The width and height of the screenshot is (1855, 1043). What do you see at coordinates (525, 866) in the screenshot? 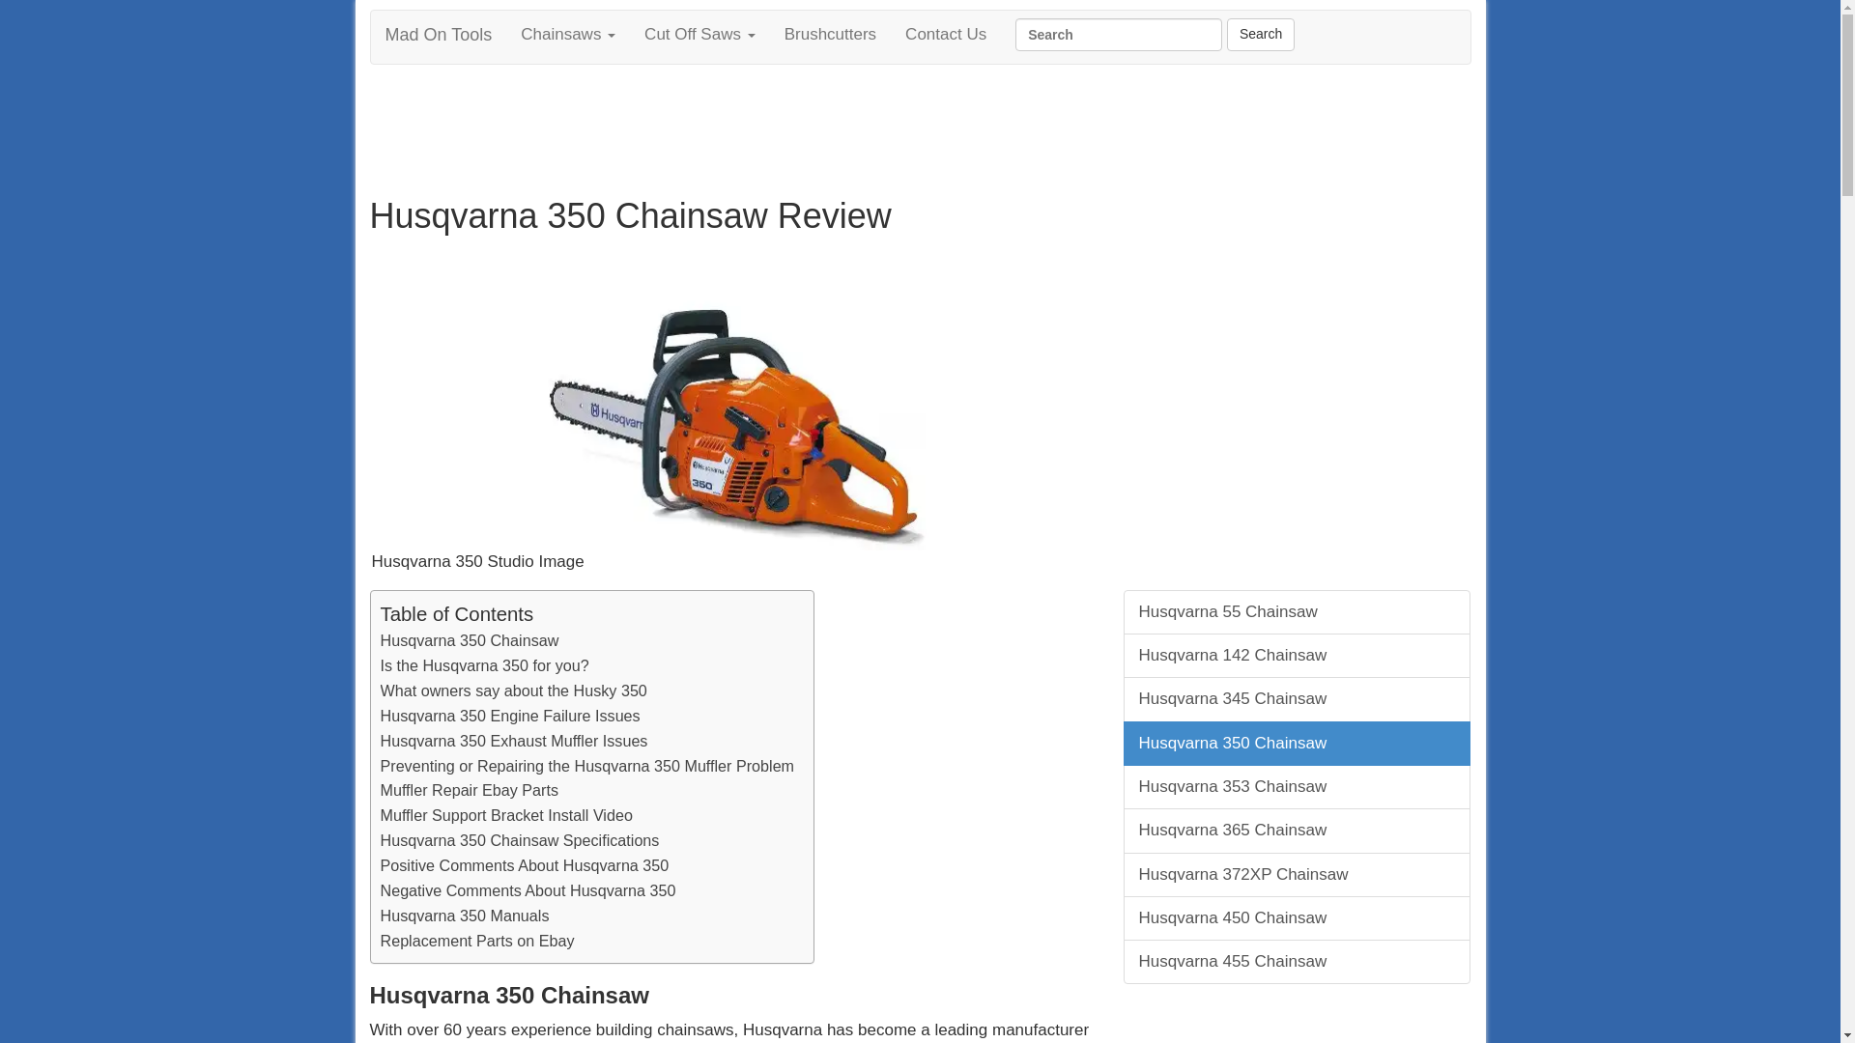
I see `Positive Comments About Husqvarna 350` at bounding box center [525, 866].